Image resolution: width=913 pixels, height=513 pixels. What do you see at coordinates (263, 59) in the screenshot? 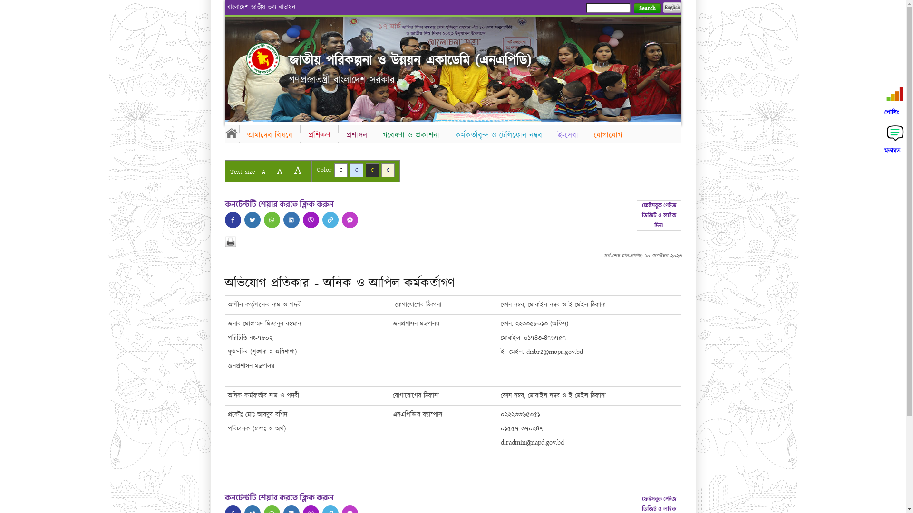
I see `Home` at bounding box center [263, 59].